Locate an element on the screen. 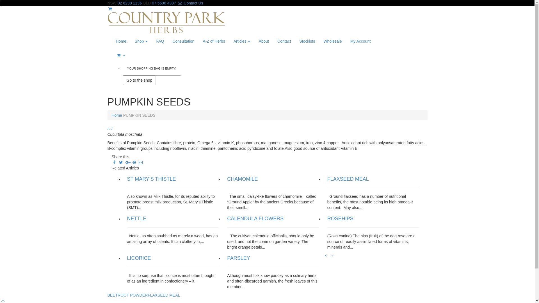  Home is located at coordinates (117, 115).